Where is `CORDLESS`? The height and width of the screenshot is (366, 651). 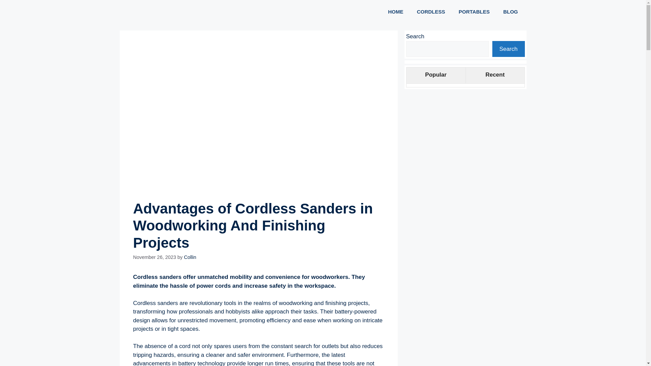 CORDLESS is located at coordinates (431, 12).